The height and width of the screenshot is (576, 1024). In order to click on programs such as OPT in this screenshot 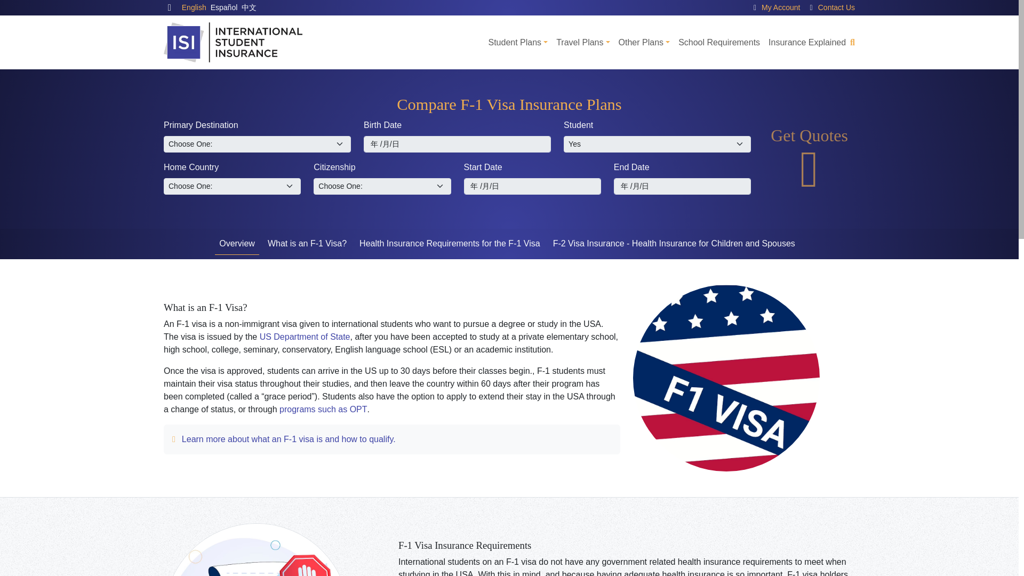, I will do `click(323, 410)`.